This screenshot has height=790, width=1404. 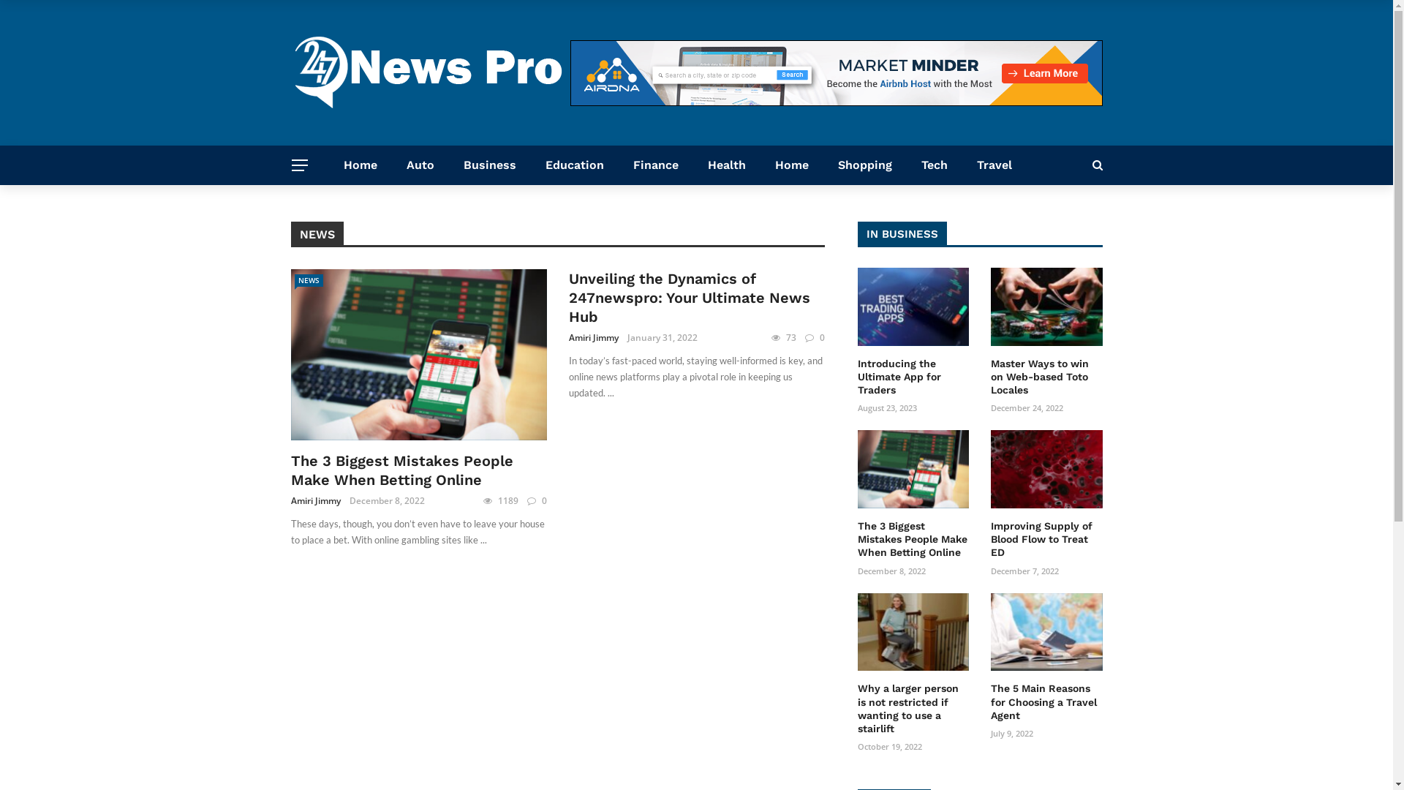 What do you see at coordinates (727, 165) in the screenshot?
I see `Health` at bounding box center [727, 165].